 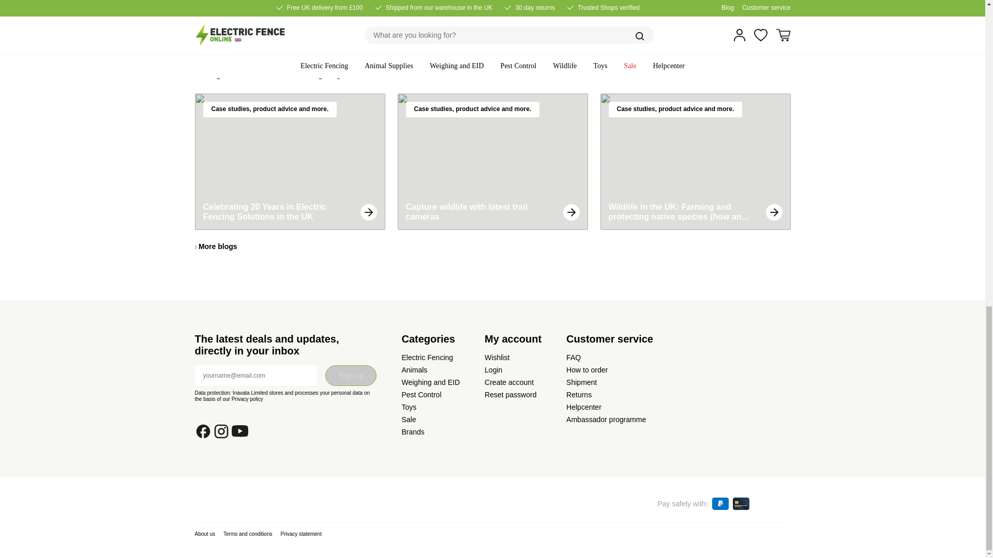 I want to click on Brands, so click(x=412, y=432).